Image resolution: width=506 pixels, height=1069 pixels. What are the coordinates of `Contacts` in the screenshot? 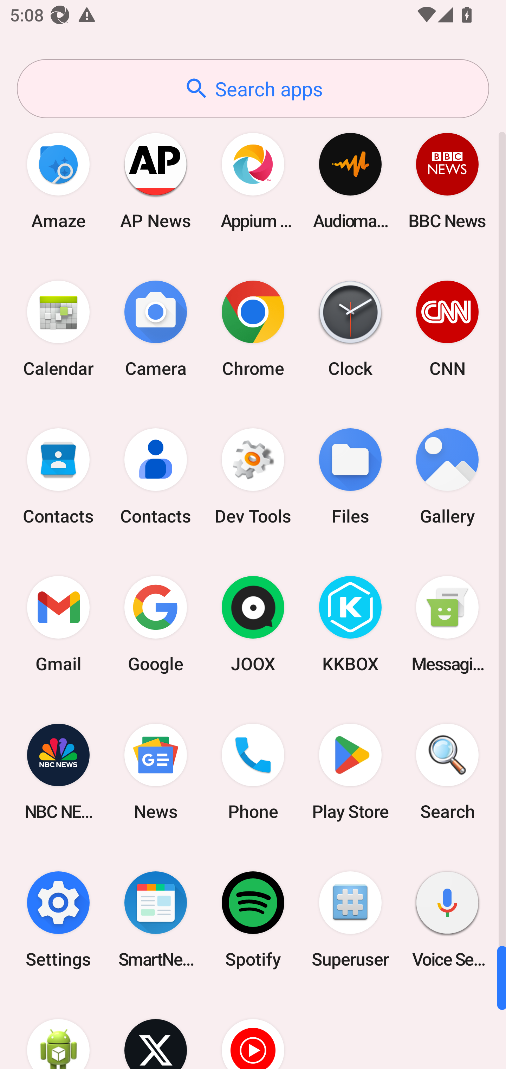 It's located at (58, 477).